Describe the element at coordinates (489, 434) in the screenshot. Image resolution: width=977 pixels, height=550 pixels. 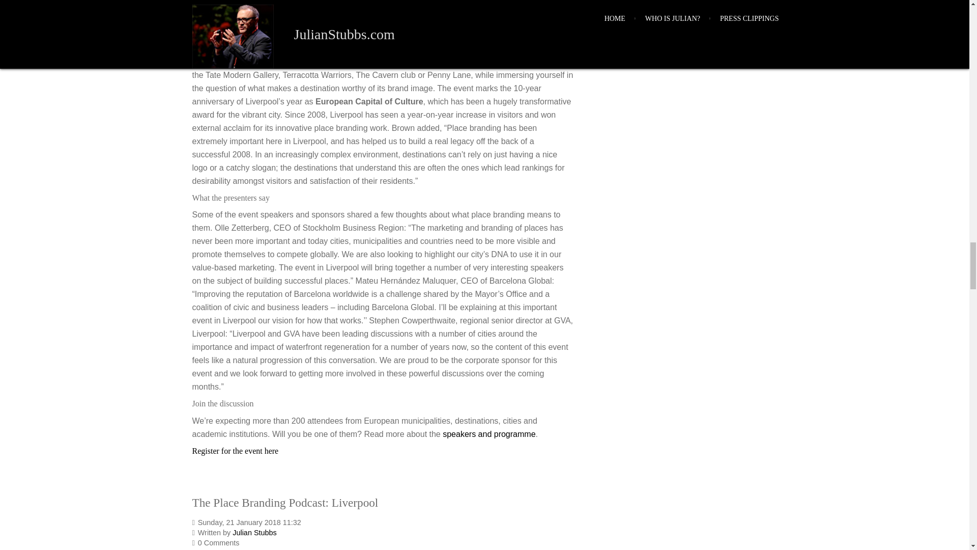
I see `speakers and programme` at that location.